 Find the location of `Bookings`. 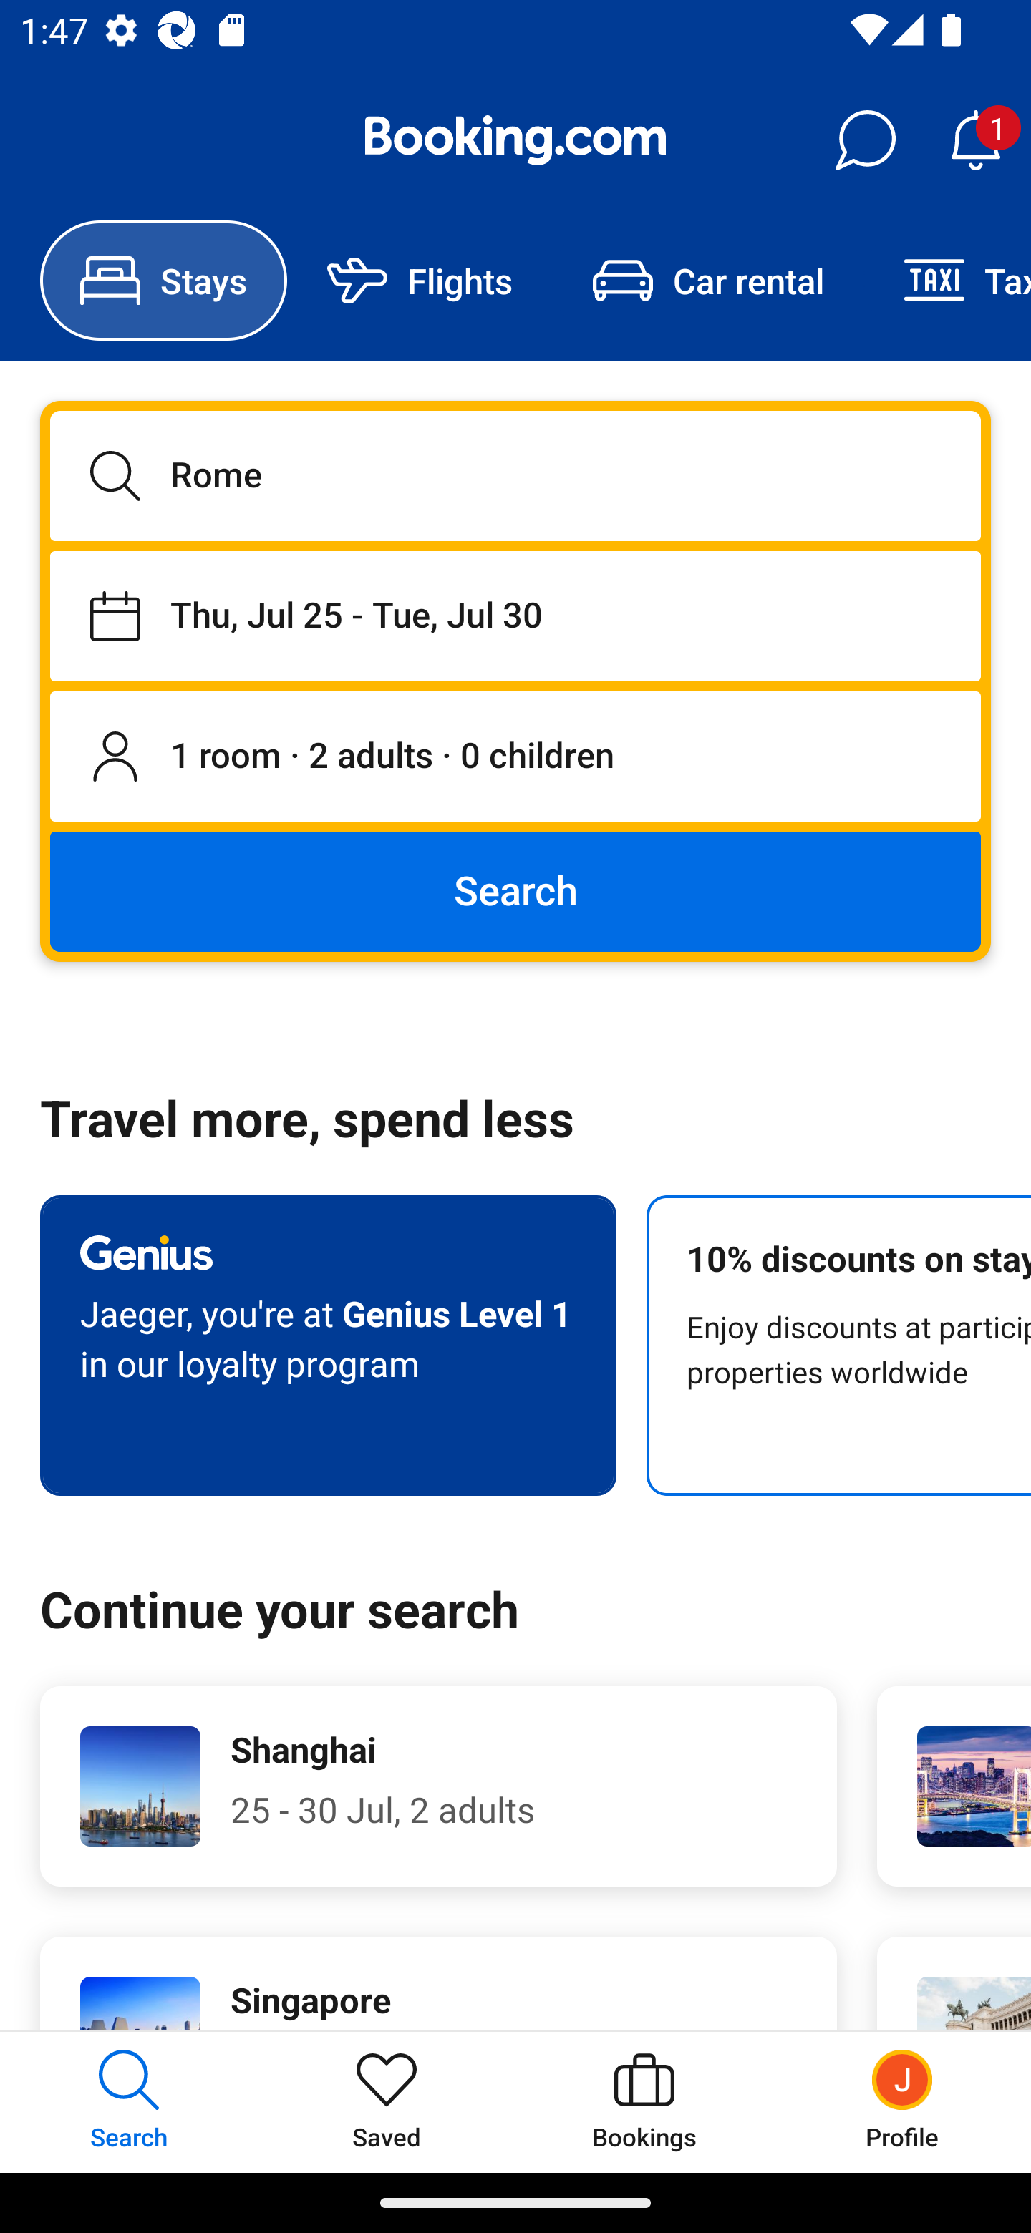

Bookings is located at coordinates (644, 2101).